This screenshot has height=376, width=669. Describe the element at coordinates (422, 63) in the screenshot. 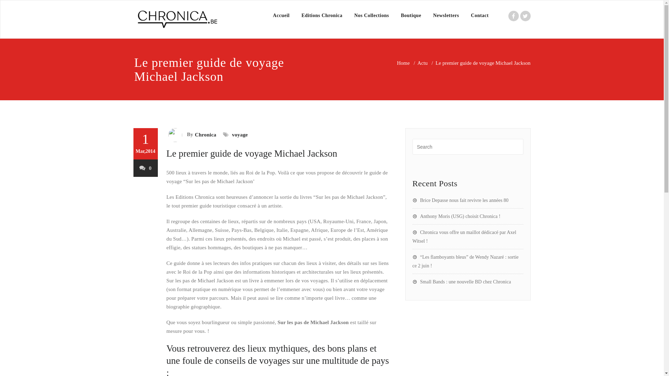

I see `Actu` at that location.